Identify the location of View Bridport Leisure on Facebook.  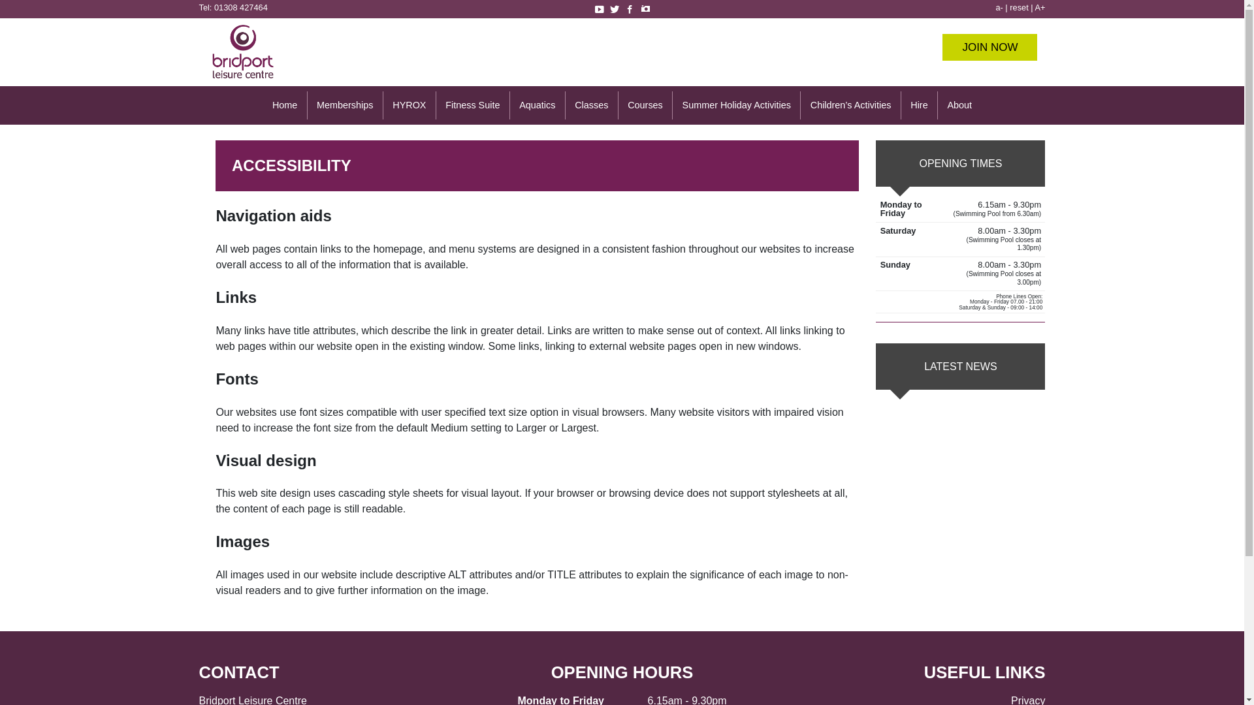
(630, 9).